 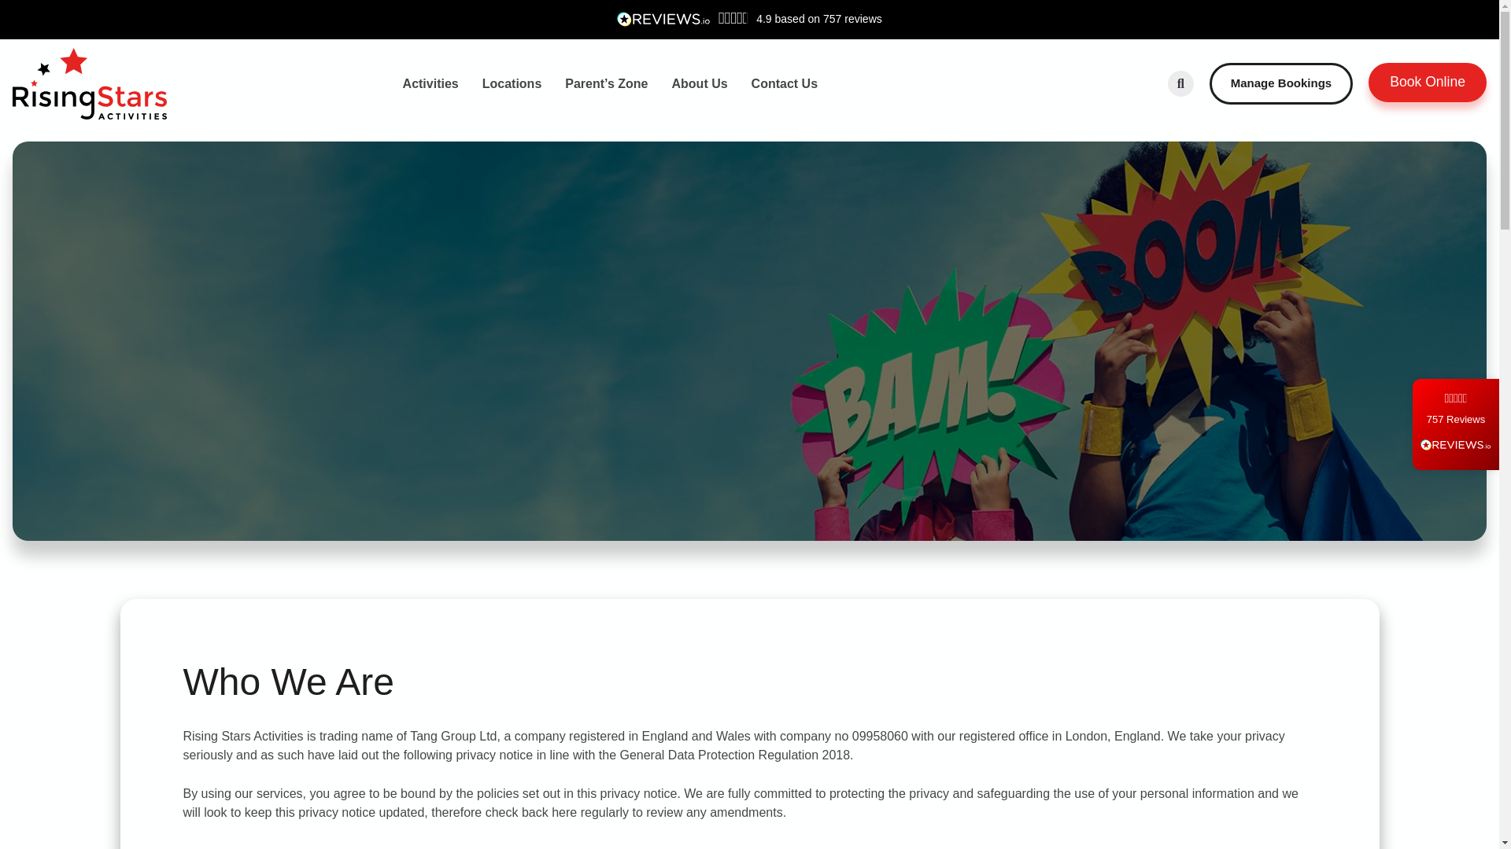 I want to click on REVIEWS.io, so click(x=1456, y=445).